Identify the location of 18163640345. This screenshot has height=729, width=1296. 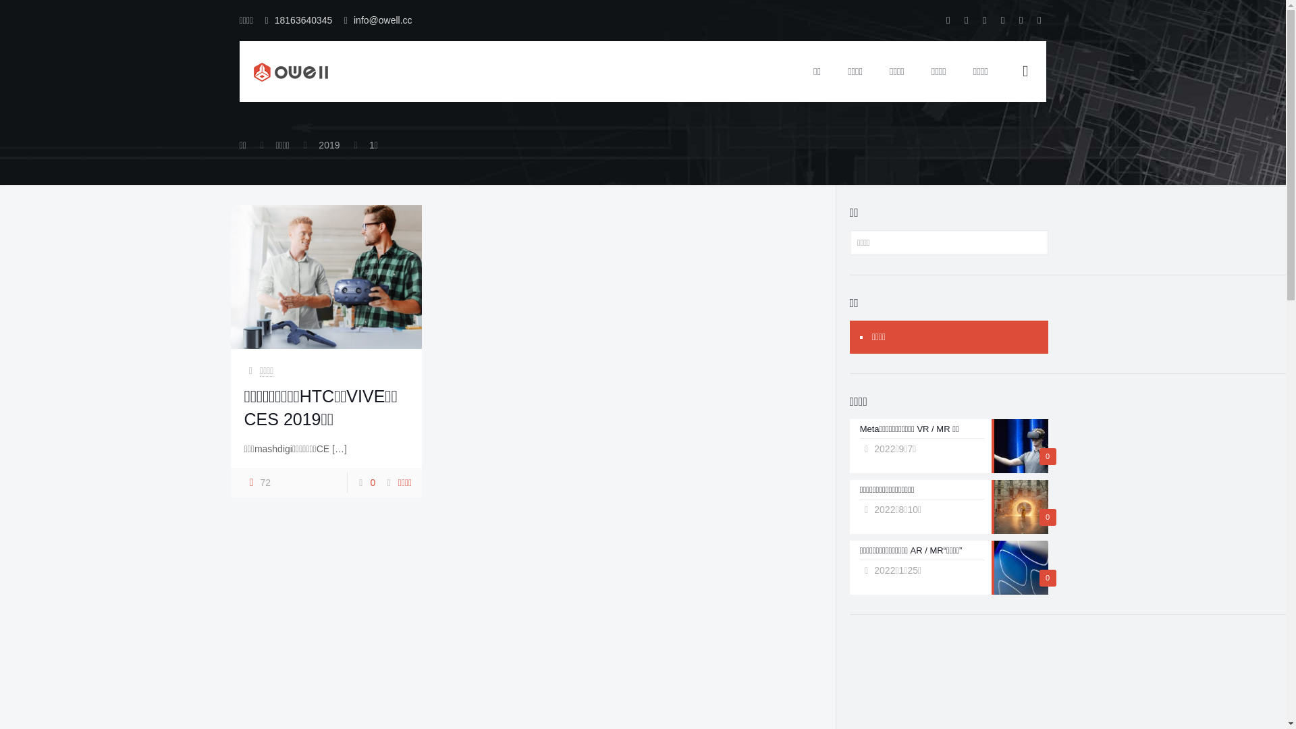
(304, 20).